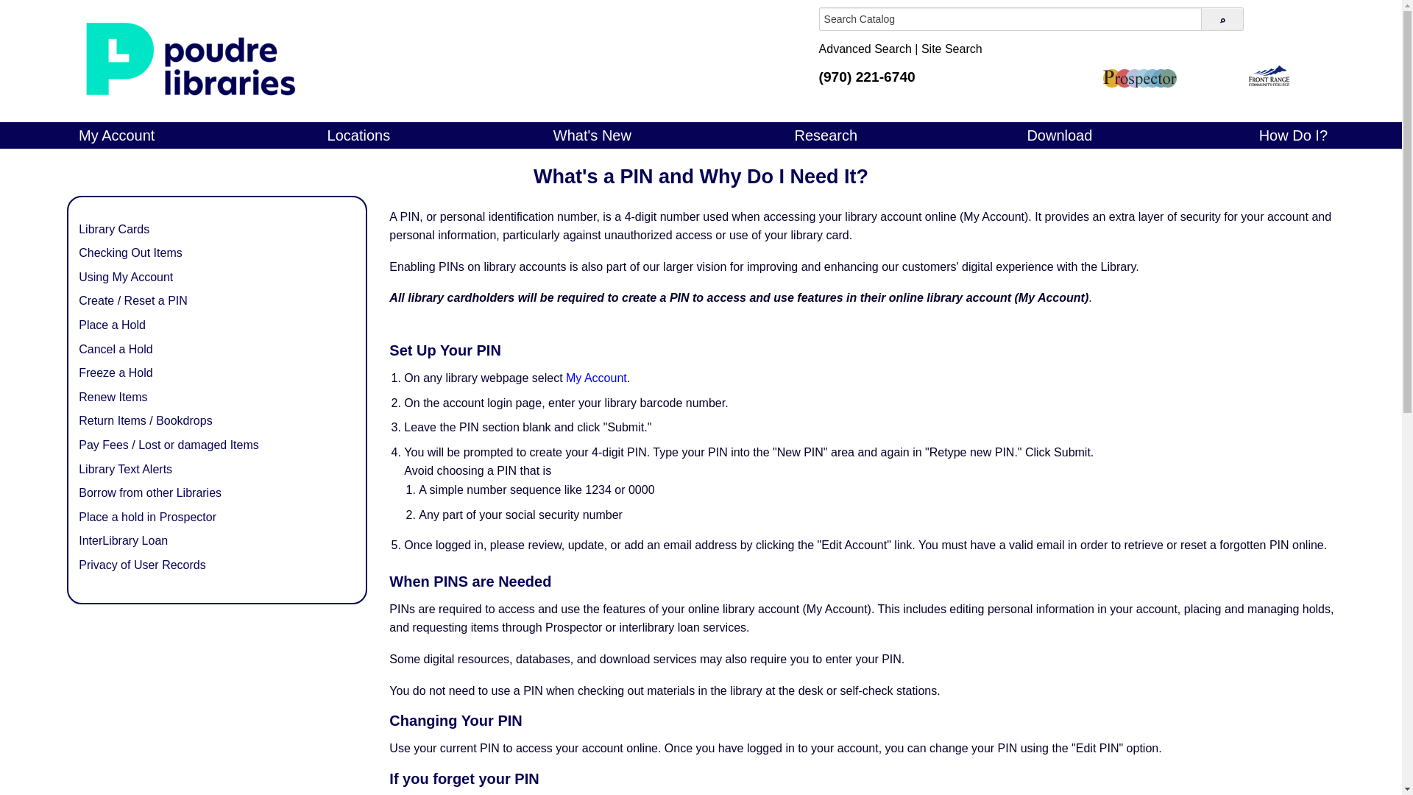 The image size is (1413, 795). What do you see at coordinates (217, 541) in the screenshot?
I see `InterLibrary Loan` at bounding box center [217, 541].